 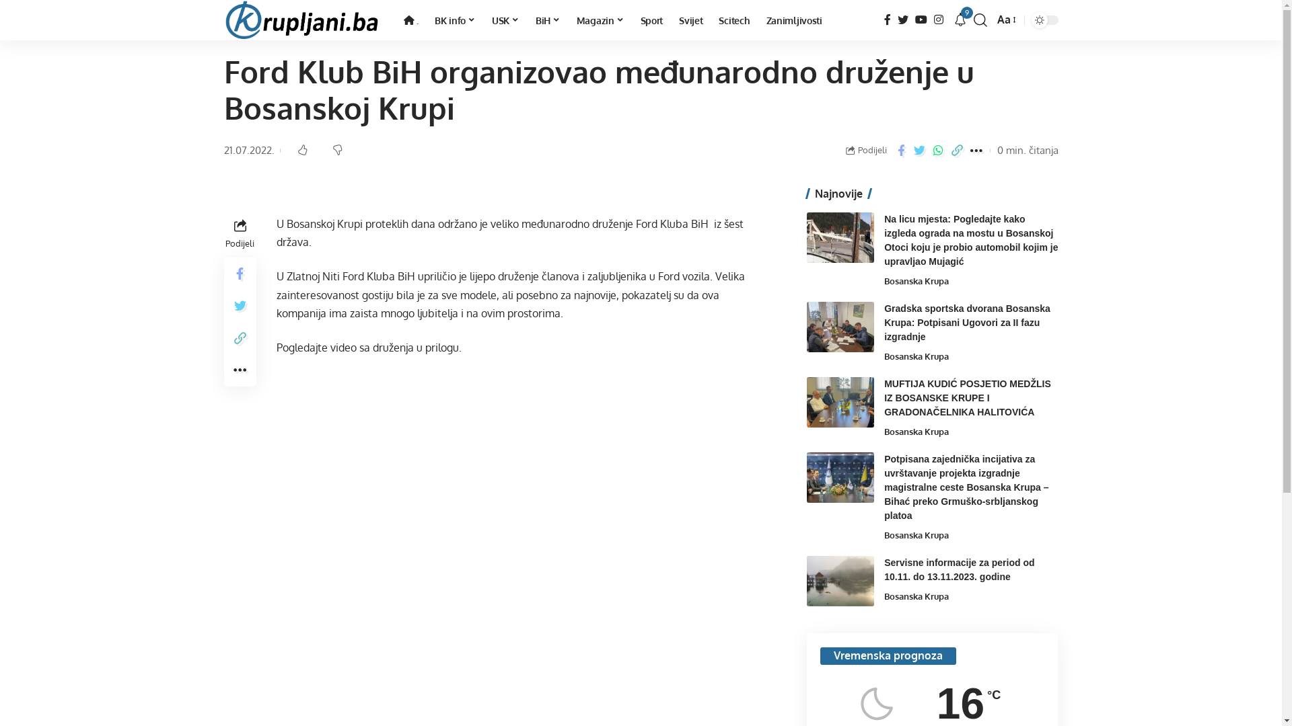 What do you see at coordinates (794, 20) in the screenshot?
I see `Zanimljivosti` at bounding box center [794, 20].